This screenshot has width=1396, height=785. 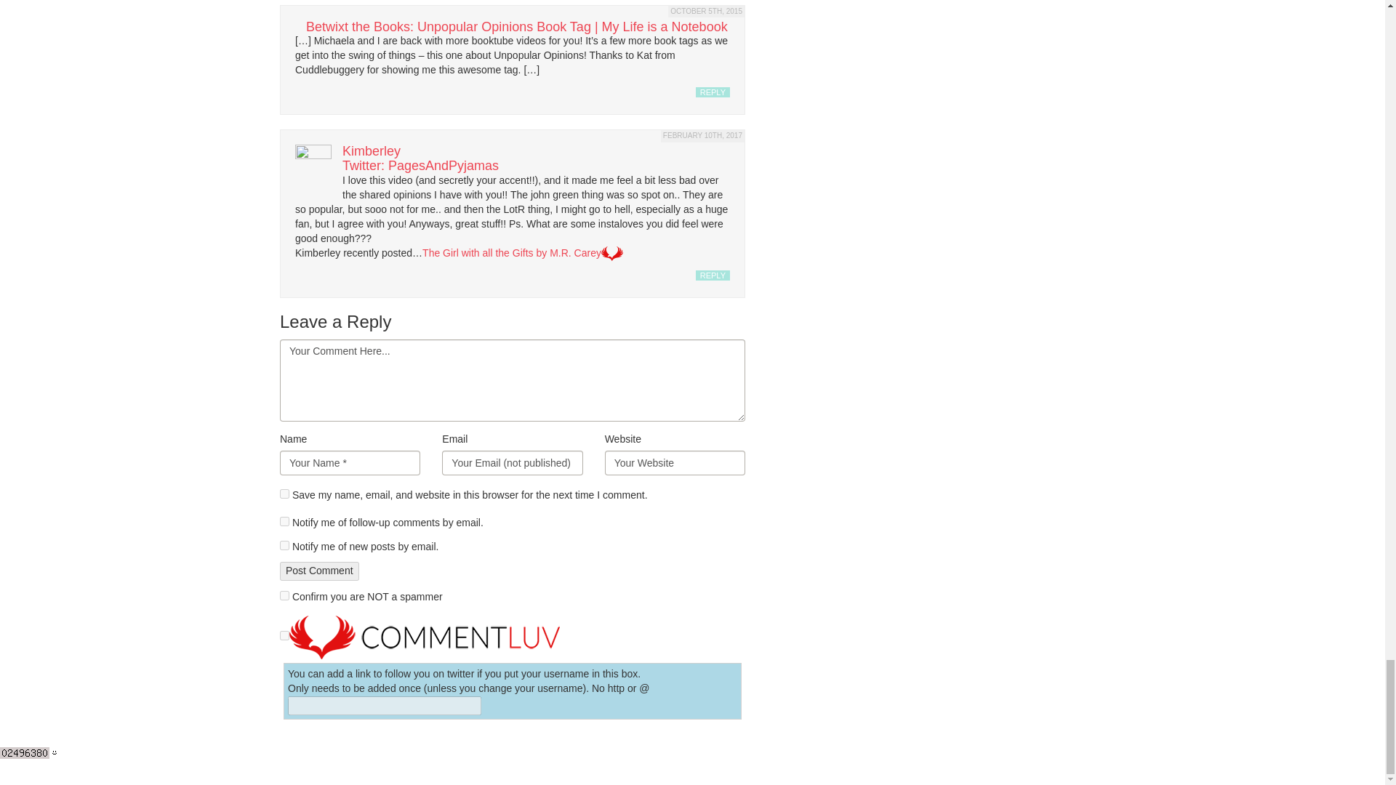 I want to click on Post Comment, so click(x=319, y=571).